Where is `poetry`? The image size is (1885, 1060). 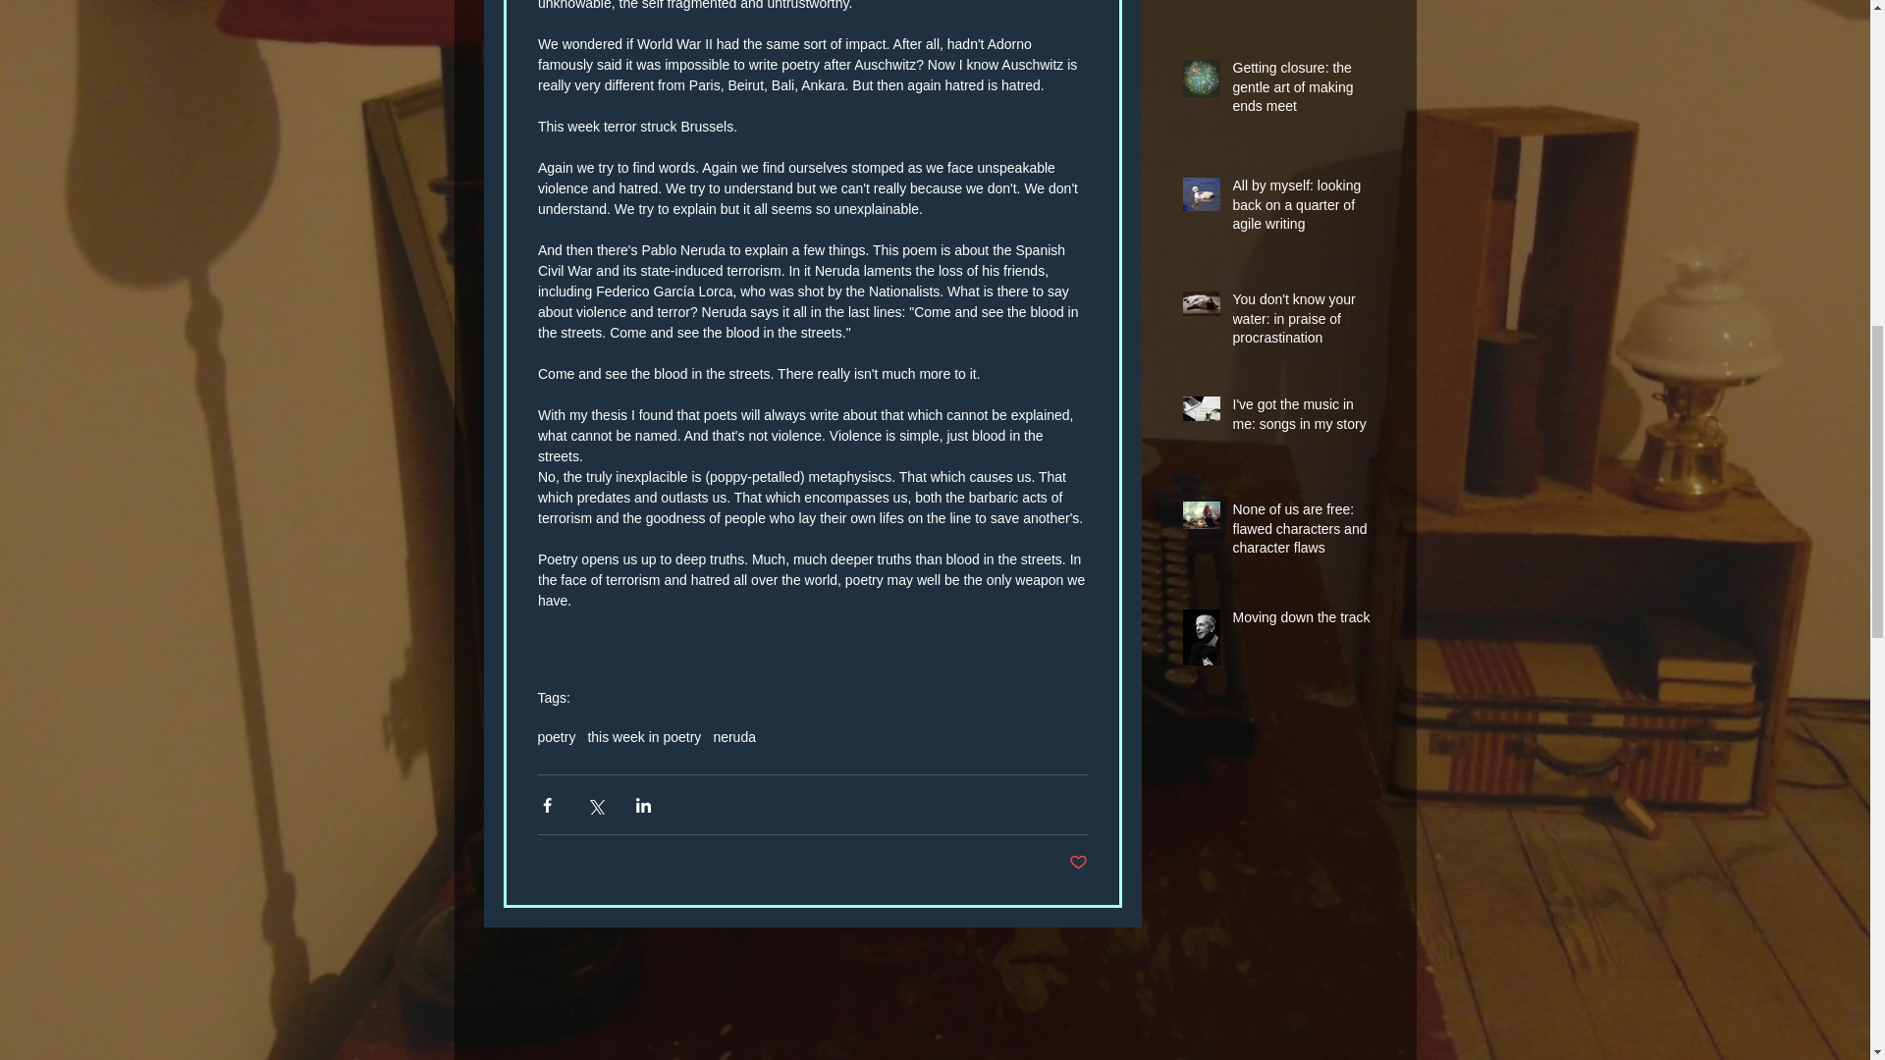
poetry is located at coordinates (557, 737).